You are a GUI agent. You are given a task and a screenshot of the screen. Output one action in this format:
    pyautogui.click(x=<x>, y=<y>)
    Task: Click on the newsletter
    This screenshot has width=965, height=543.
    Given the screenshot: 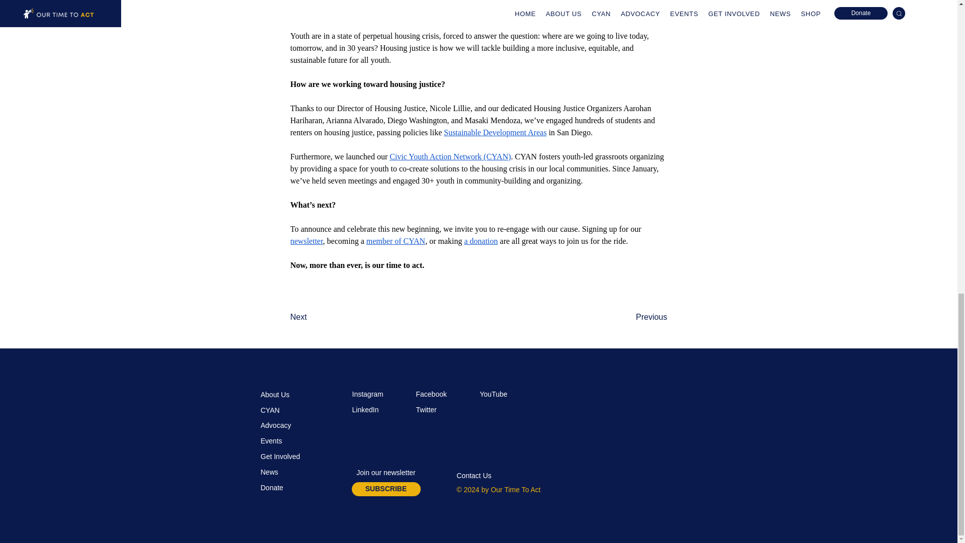 What is the action you would take?
    pyautogui.click(x=307, y=241)
    